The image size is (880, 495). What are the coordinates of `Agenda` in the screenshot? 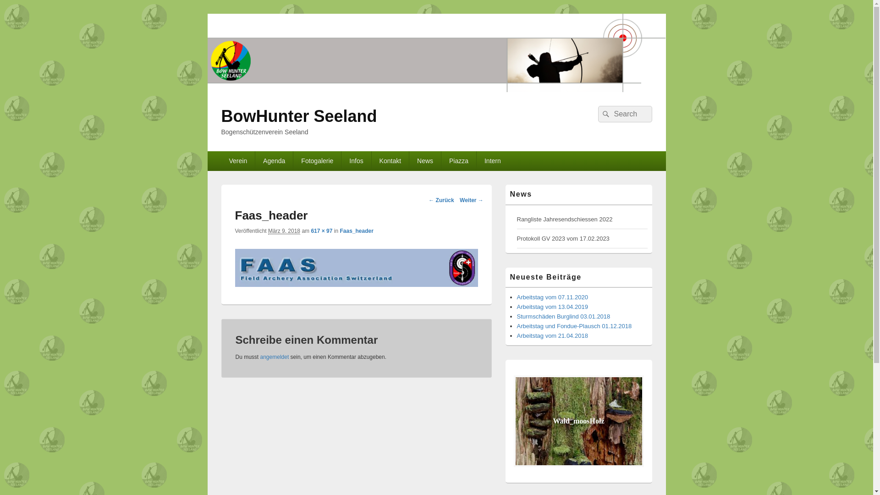 It's located at (274, 161).